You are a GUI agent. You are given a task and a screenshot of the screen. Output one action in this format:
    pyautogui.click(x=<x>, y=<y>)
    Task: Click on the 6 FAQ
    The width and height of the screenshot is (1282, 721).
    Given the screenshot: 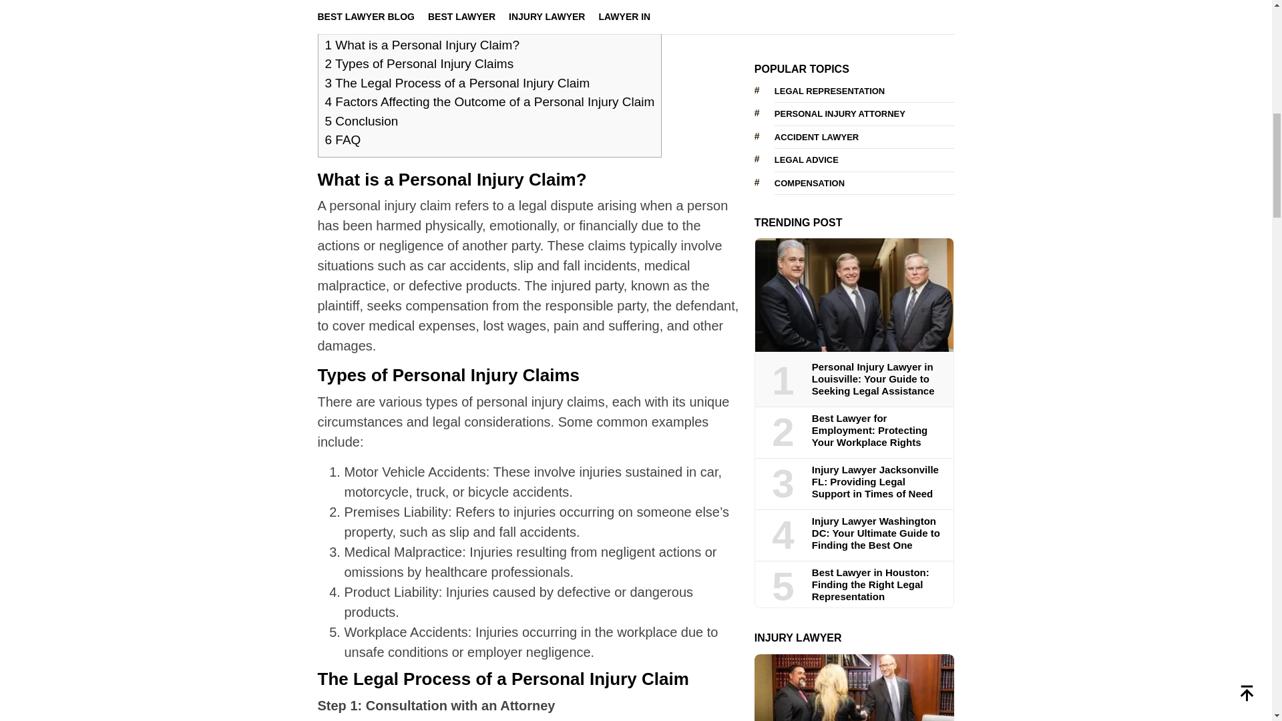 What is the action you would take?
    pyautogui.click(x=342, y=140)
    